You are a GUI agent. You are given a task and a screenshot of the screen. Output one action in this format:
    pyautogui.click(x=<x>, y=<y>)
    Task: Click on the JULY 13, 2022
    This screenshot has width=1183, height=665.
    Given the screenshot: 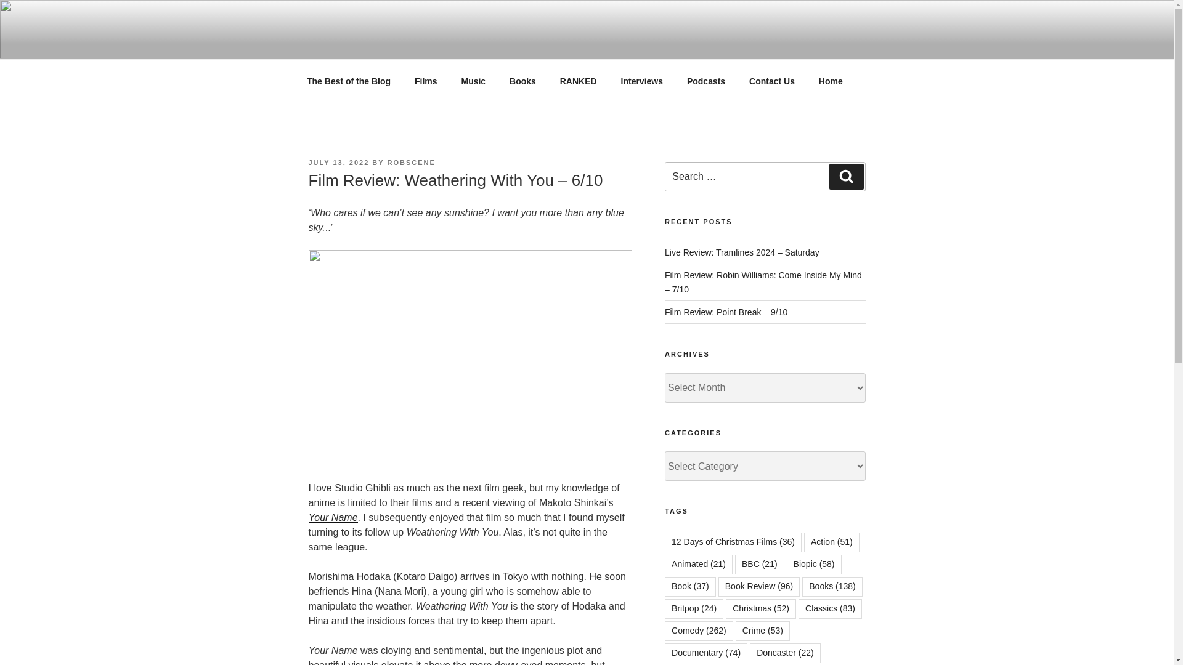 What is the action you would take?
    pyautogui.click(x=338, y=163)
    